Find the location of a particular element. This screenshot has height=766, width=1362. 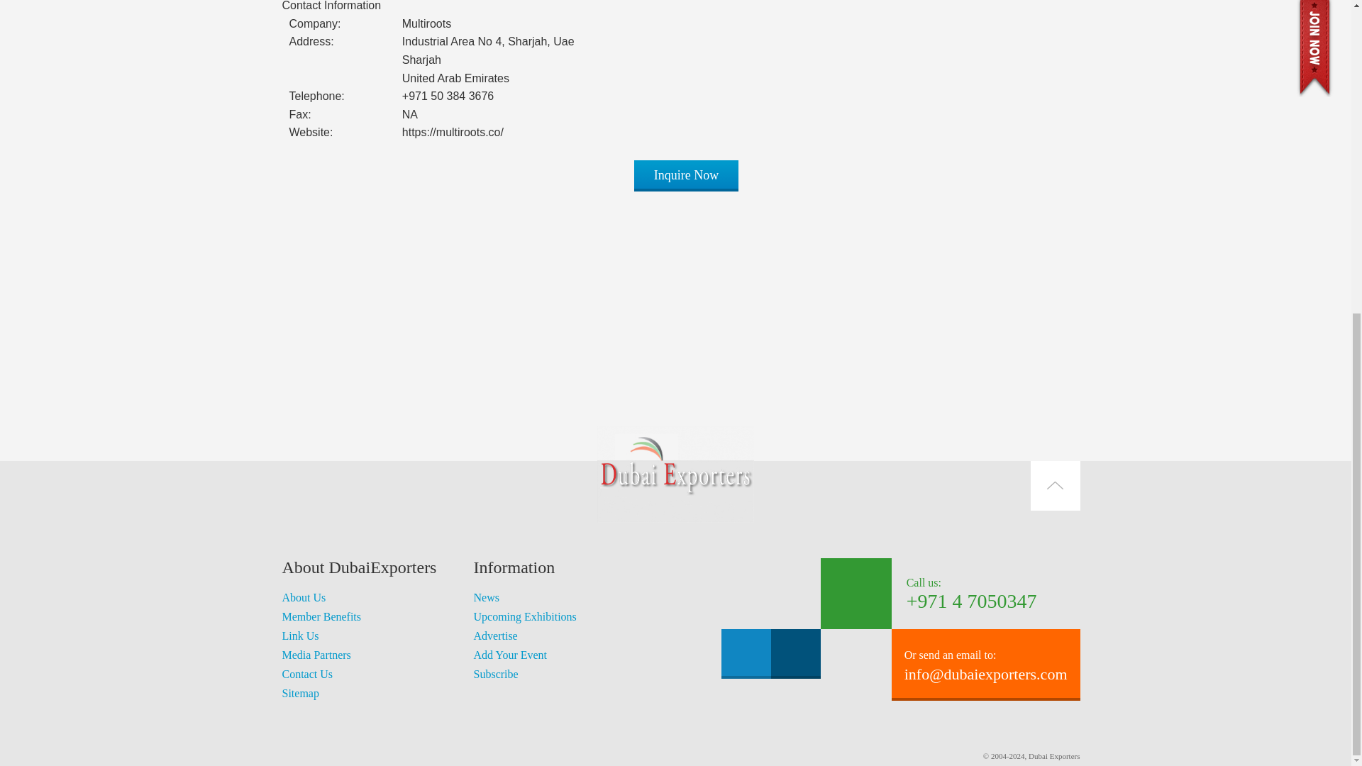

News is located at coordinates (487, 597).